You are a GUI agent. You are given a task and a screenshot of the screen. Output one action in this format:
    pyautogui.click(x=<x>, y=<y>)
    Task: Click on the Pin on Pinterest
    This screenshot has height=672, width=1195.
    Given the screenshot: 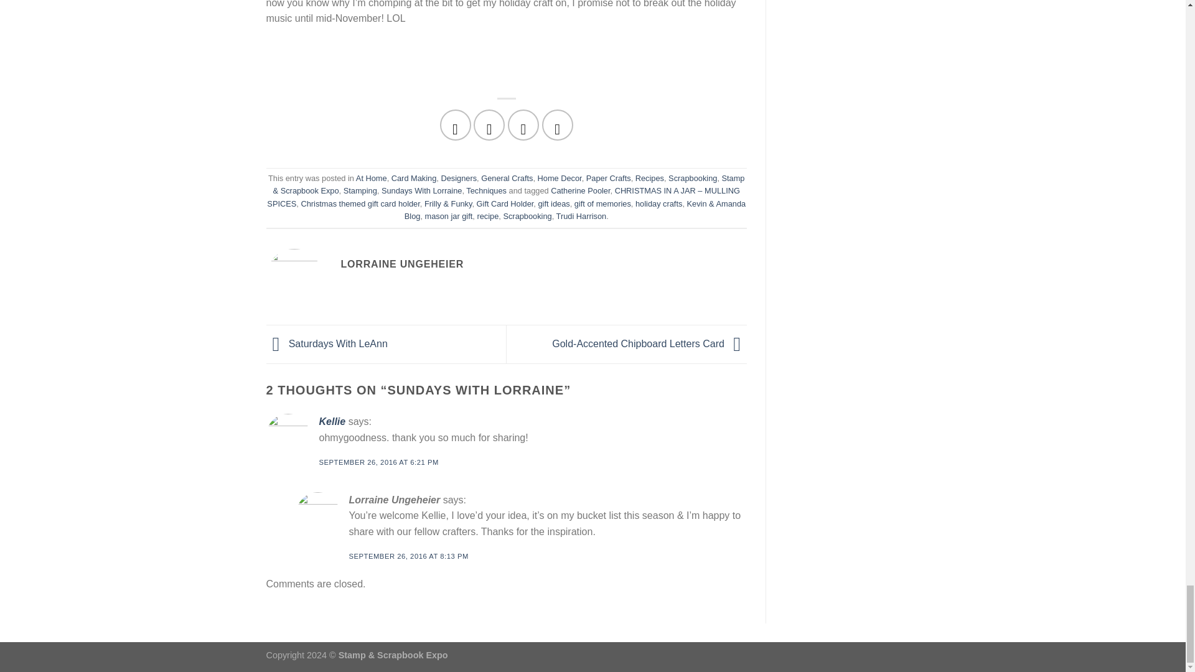 What is the action you would take?
    pyautogui.click(x=558, y=124)
    